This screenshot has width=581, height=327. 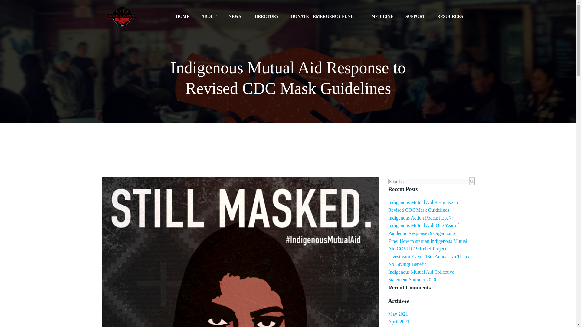 I want to click on NEWS, so click(x=235, y=16).